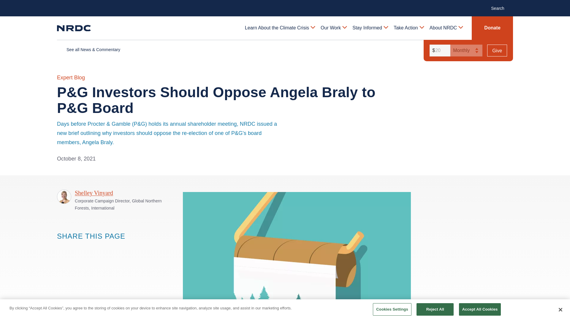 The image size is (570, 321). What do you see at coordinates (85, 247) in the screenshot?
I see `Share this page block` at bounding box center [85, 247].